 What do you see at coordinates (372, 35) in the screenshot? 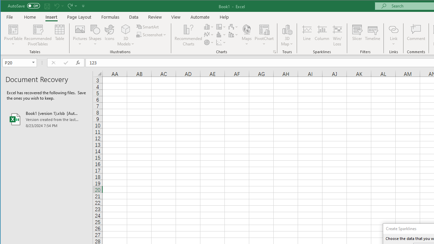
I see `Timeline` at bounding box center [372, 35].